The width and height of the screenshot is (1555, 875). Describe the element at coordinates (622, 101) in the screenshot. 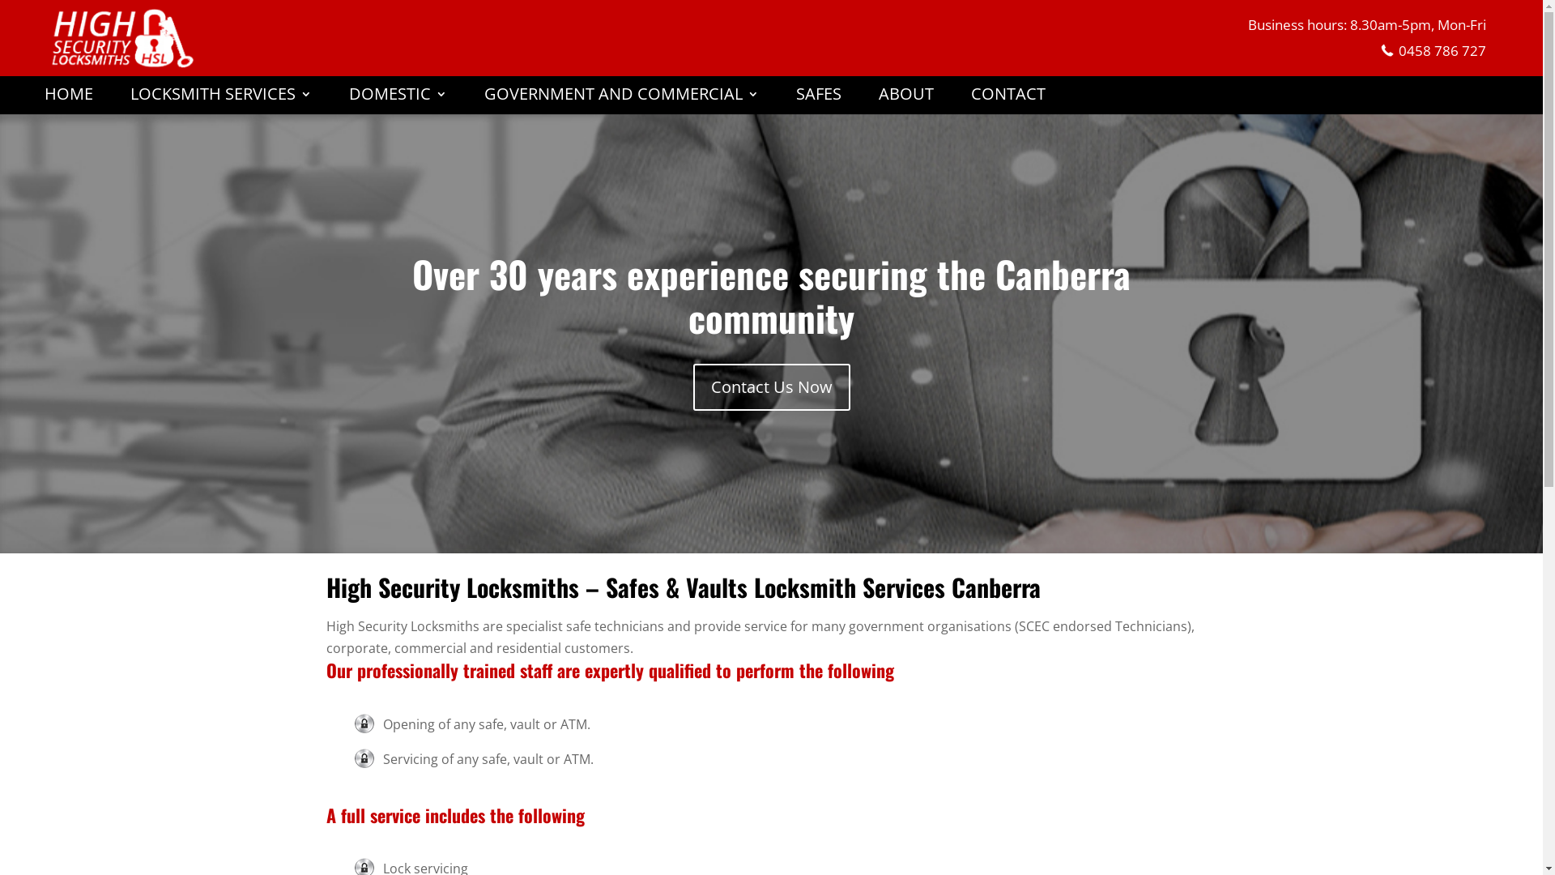

I see `GOVERNMENT AND COMMERCIAL` at that location.